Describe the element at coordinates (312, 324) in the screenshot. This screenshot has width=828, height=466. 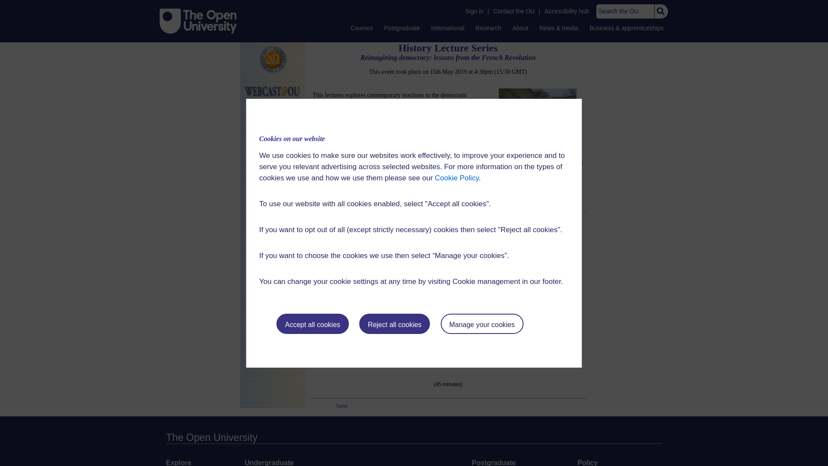
I see `Accept all cookies` at that location.